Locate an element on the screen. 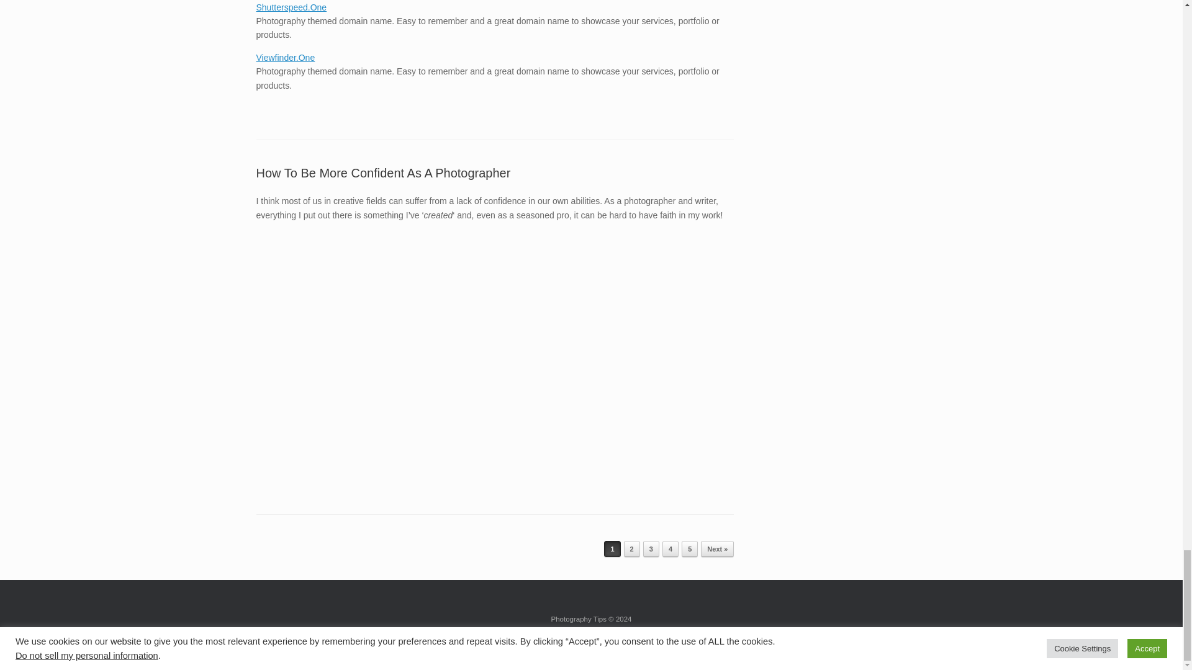 The height and width of the screenshot is (670, 1192). Shutterspeed.One is located at coordinates (291, 7).